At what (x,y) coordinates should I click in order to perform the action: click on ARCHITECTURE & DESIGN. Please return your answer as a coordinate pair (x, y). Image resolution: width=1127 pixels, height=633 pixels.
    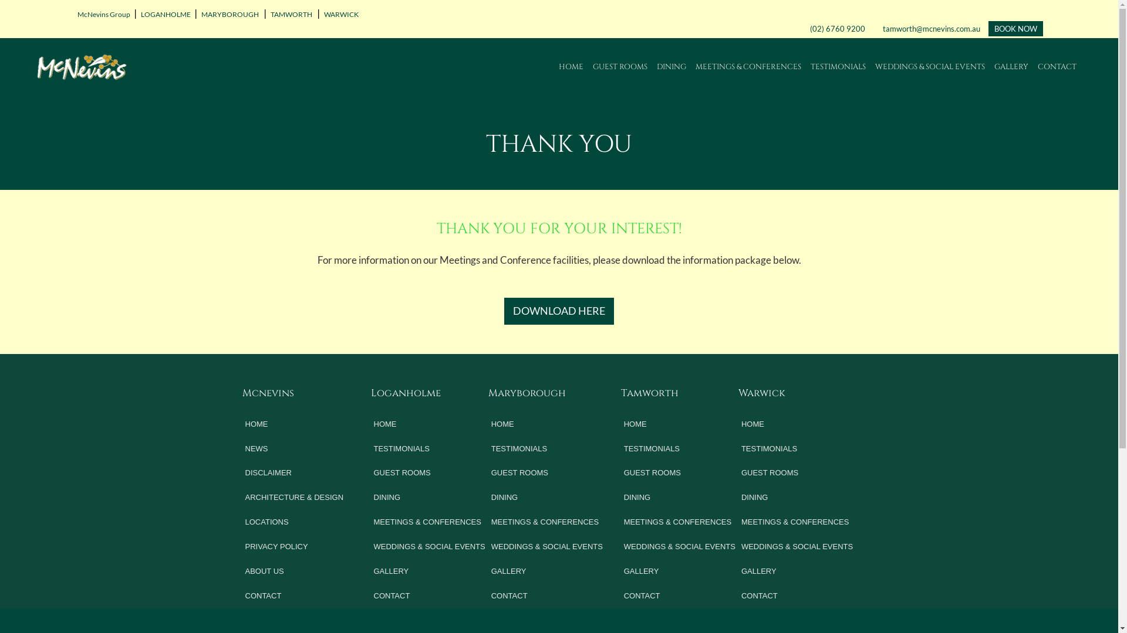
    Looking at the image, I should click on (295, 498).